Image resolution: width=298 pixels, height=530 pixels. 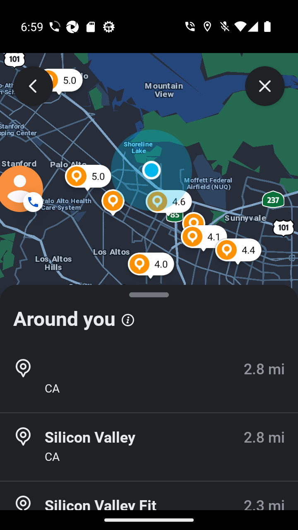 I want to click on Silicon Valley 2.8 mi CA, so click(x=149, y=447).